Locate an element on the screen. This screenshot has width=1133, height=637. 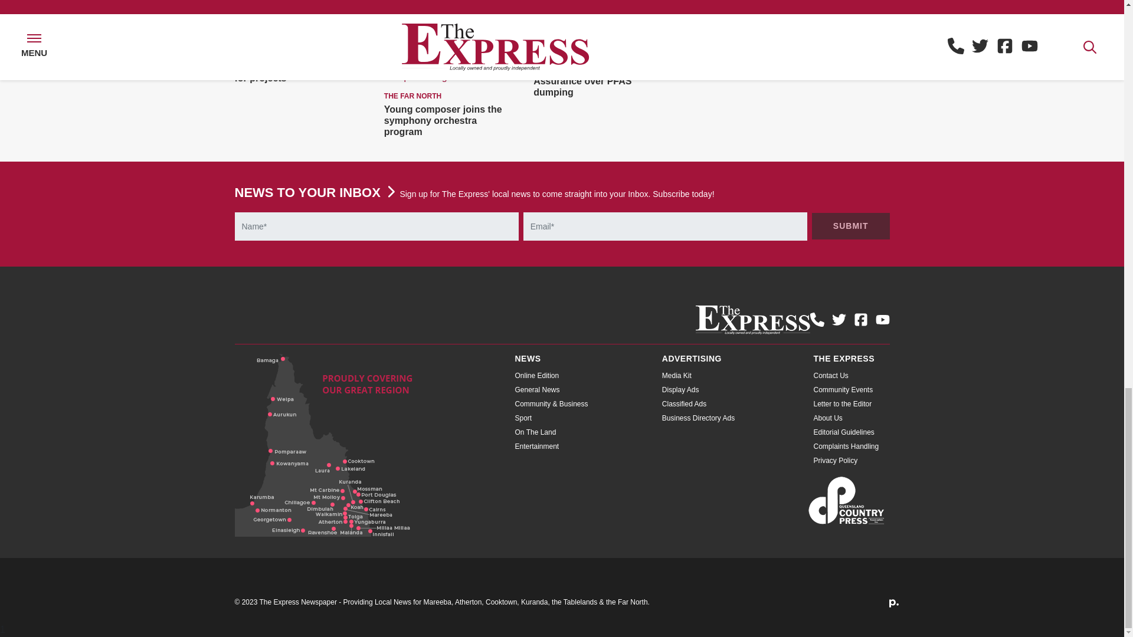
Assurance over PFAS dumping is located at coordinates (582, 86).